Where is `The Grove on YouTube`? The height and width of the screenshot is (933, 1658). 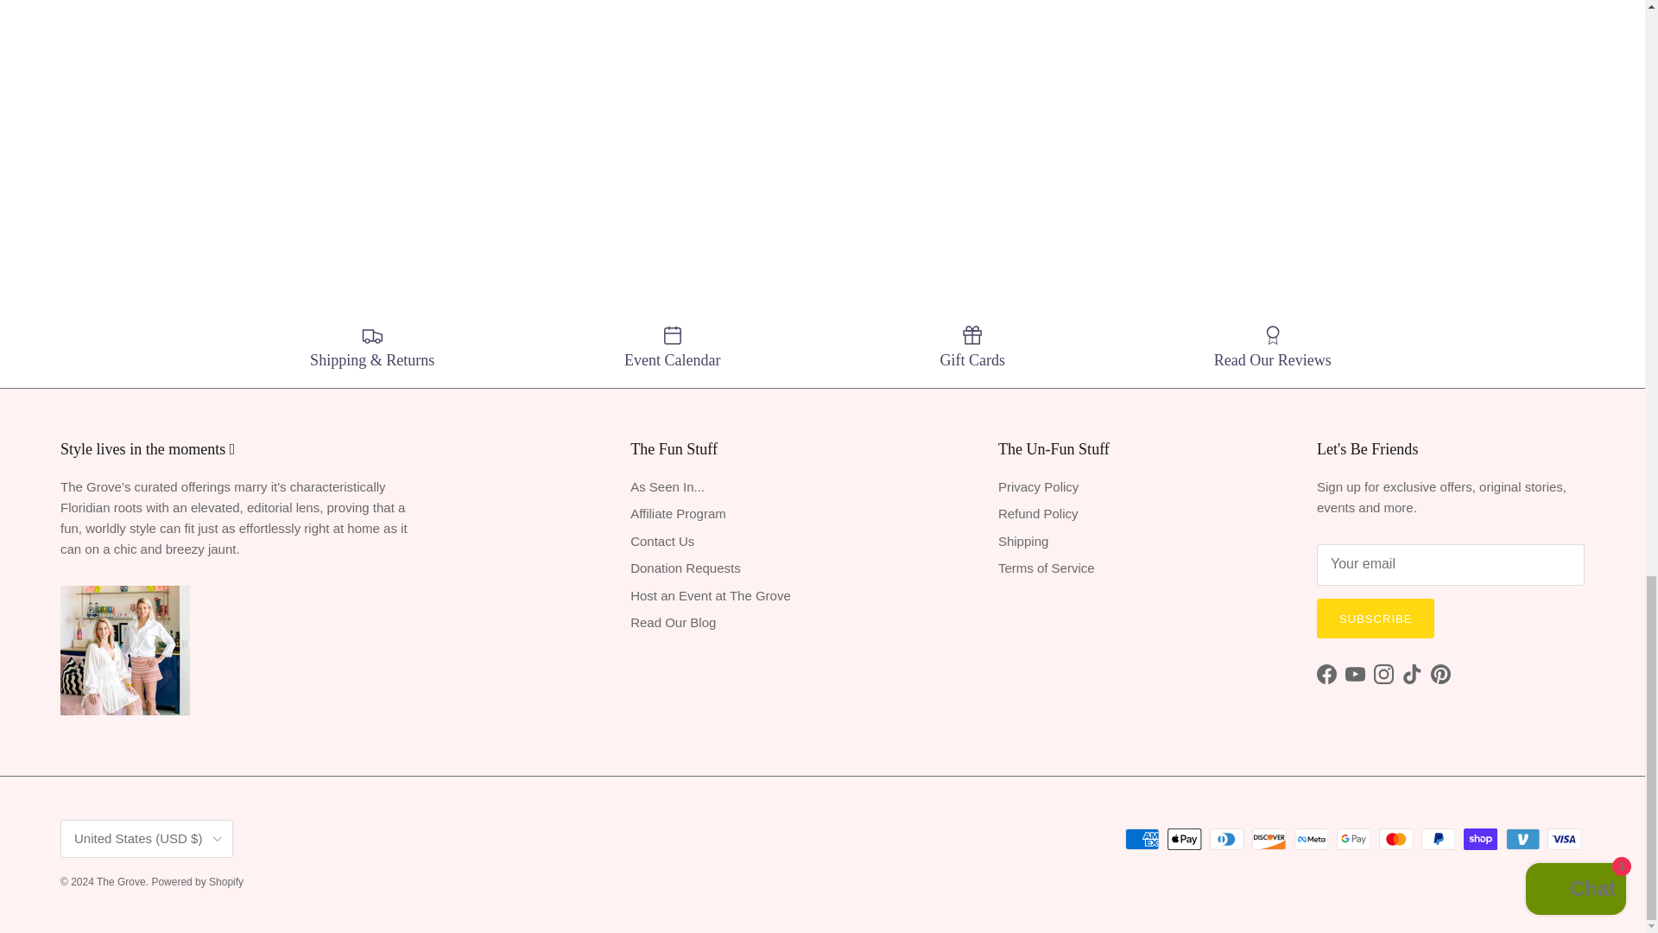 The Grove on YouTube is located at coordinates (1354, 674).